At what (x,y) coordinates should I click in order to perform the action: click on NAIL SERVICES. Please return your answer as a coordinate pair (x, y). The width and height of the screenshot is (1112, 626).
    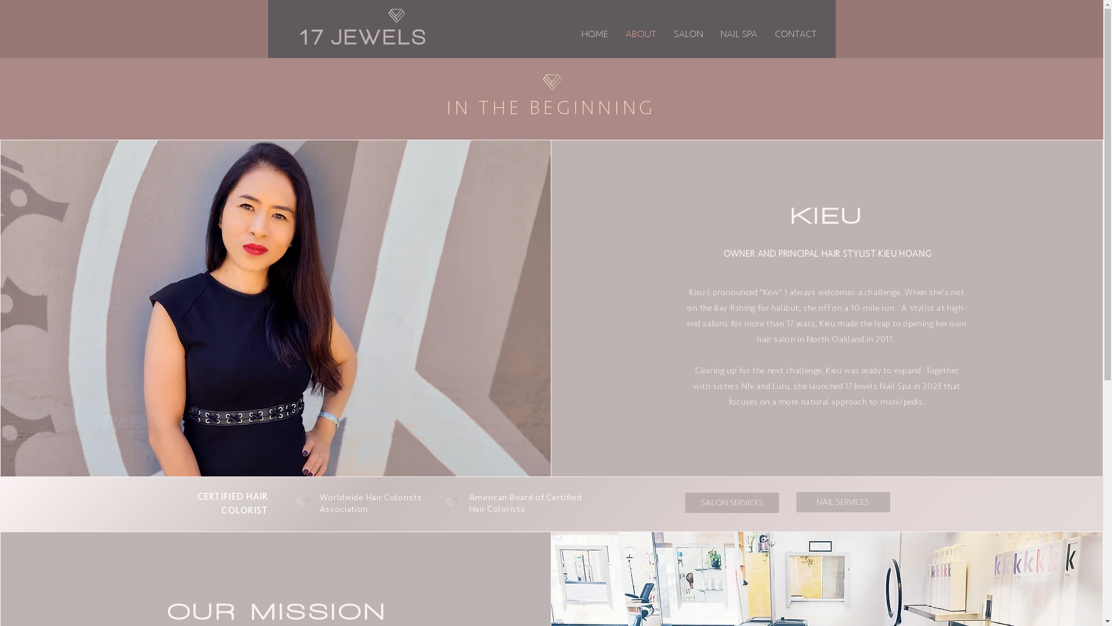
    Looking at the image, I should click on (843, 502).